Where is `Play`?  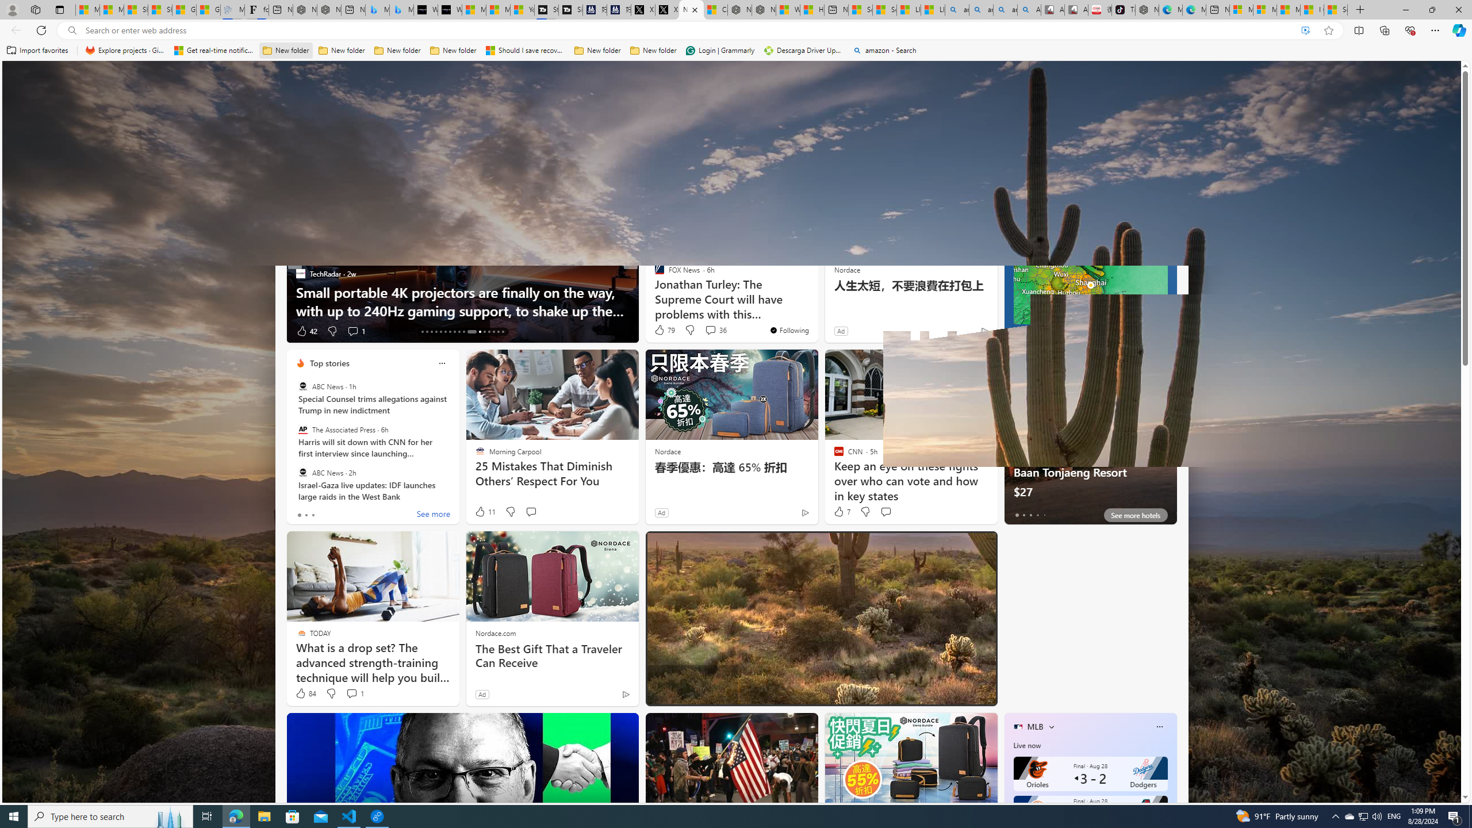 Play is located at coordinates (470, 153).